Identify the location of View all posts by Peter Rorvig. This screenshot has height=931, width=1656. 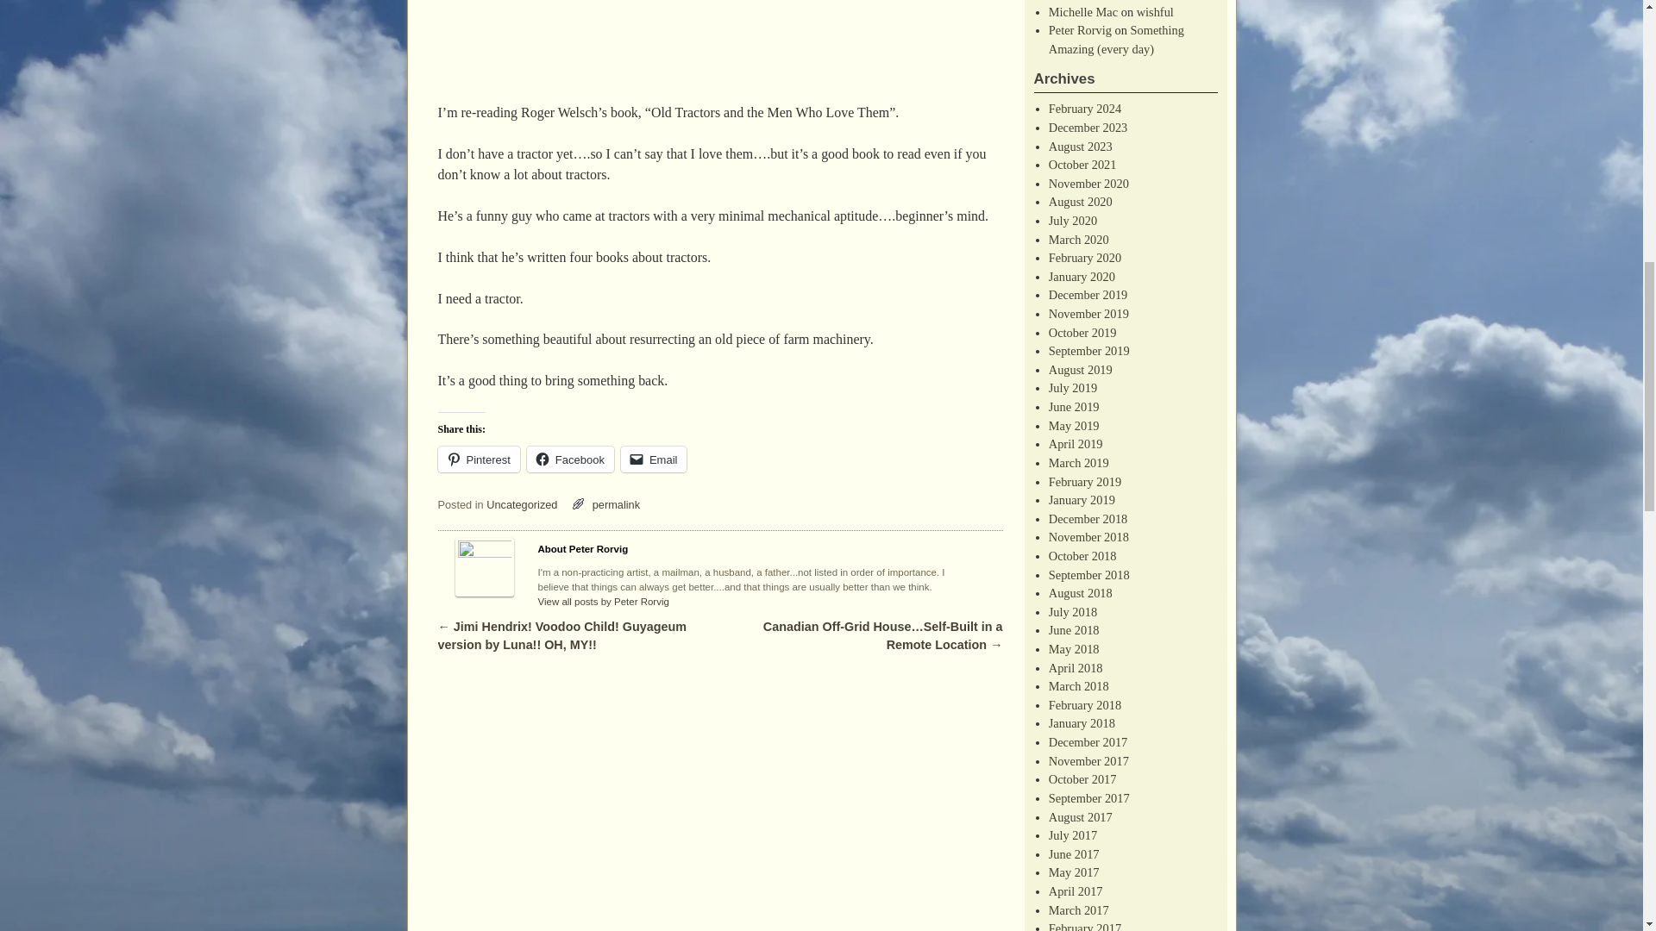
(604, 602).